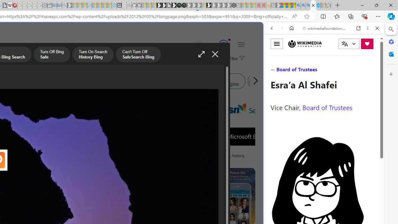 The width and height of the screenshot is (398, 224). Describe the element at coordinates (52, 55) in the screenshot. I see `Turn Off Bing Safe` at that location.